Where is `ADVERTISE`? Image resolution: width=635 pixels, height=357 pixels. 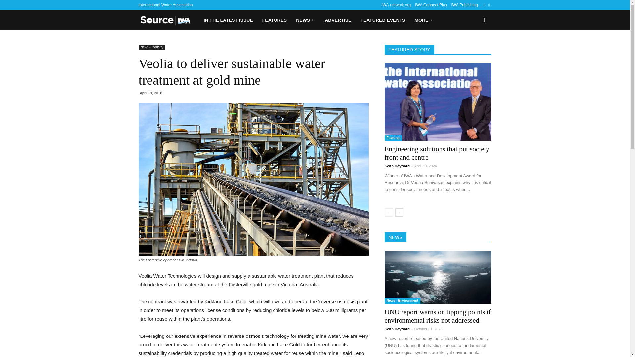
ADVERTISE is located at coordinates (338, 20).